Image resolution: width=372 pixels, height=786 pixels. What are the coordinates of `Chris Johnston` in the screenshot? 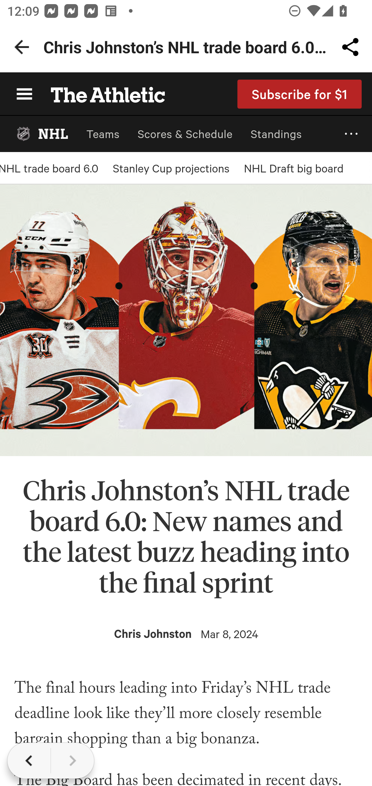 It's located at (153, 634).